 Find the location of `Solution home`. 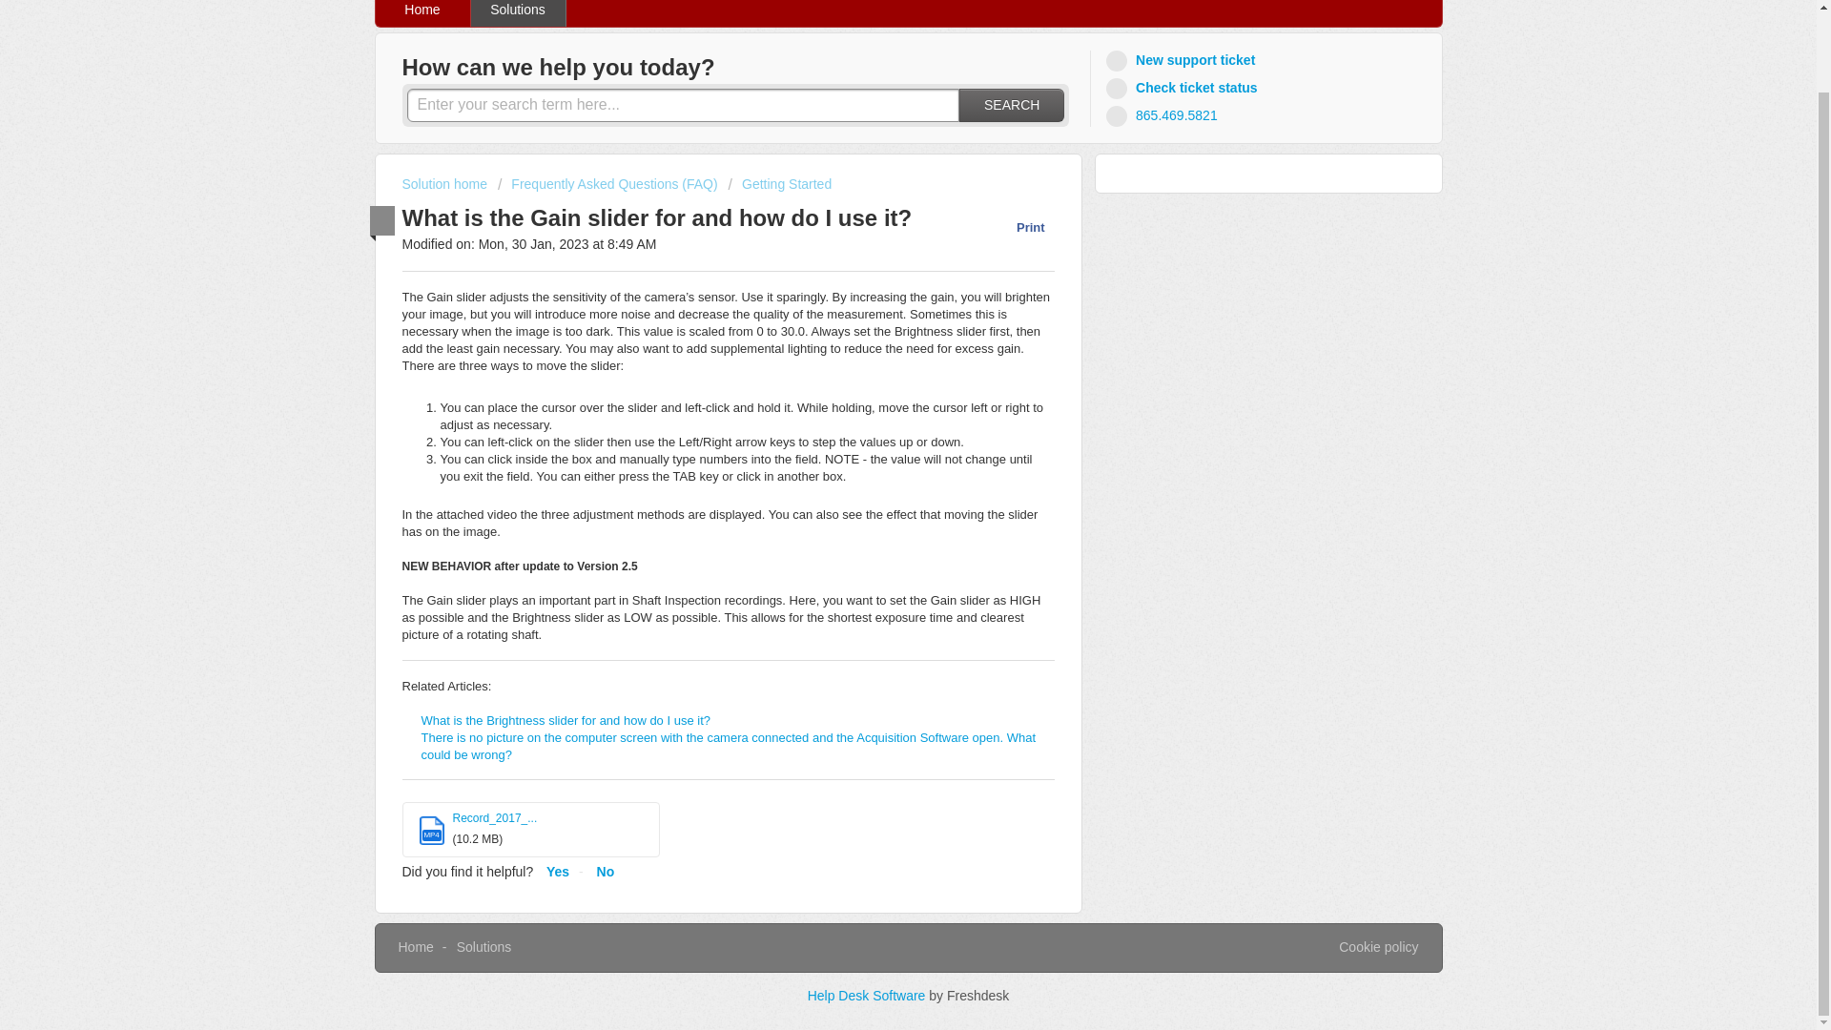

Solution home is located at coordinates (446, 183).